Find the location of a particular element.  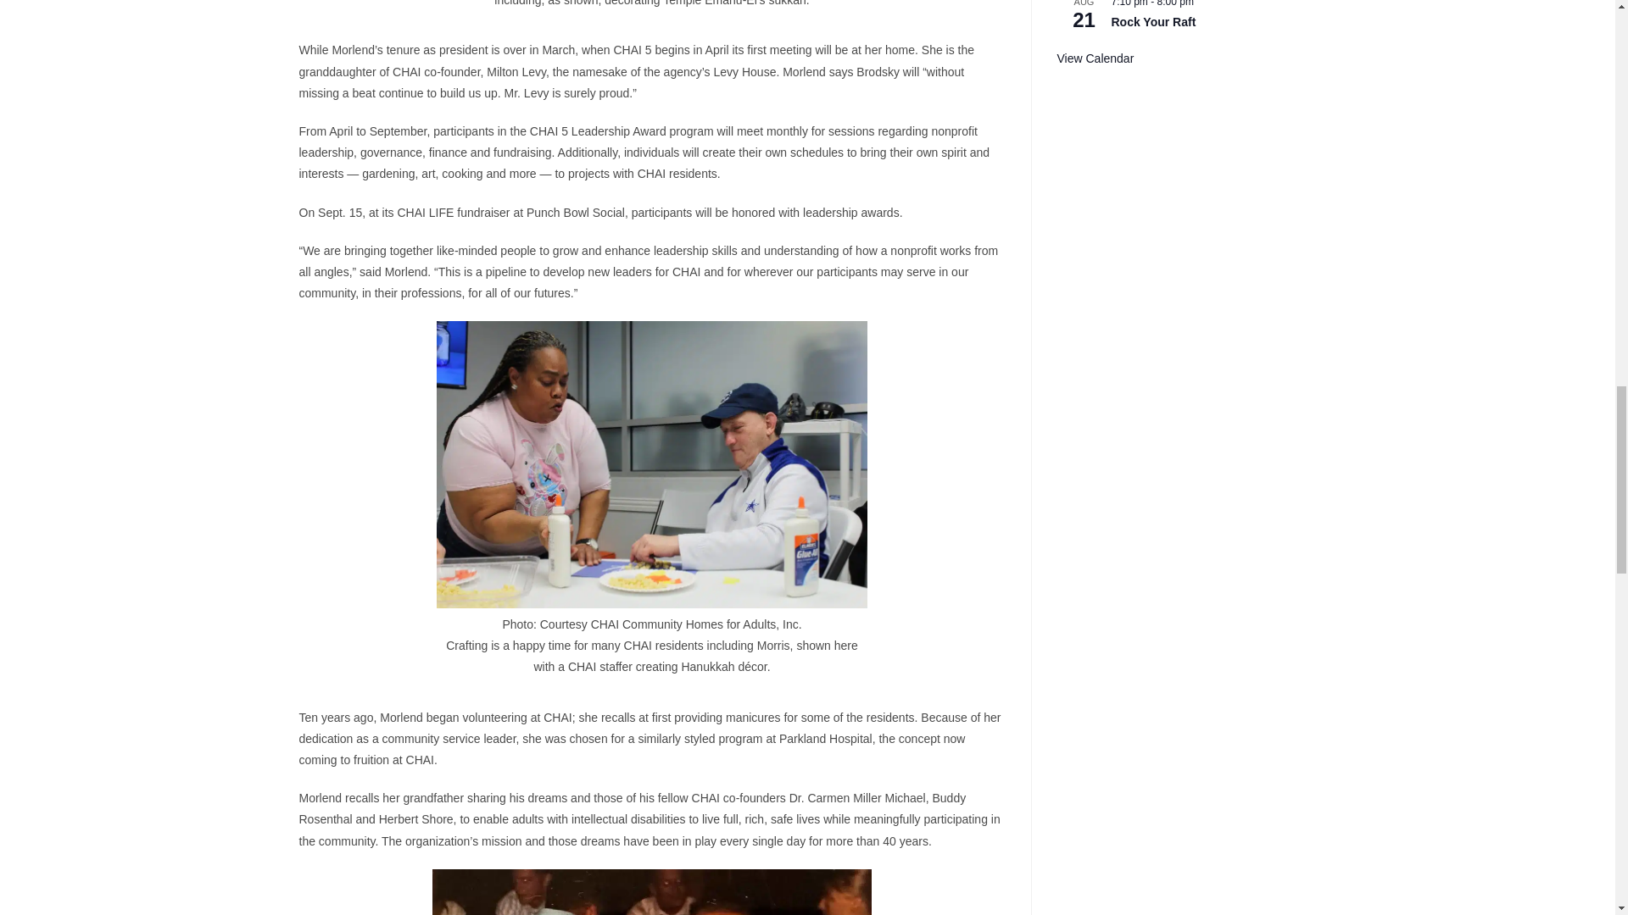

View more events. is located at coordinates (1095, 58).